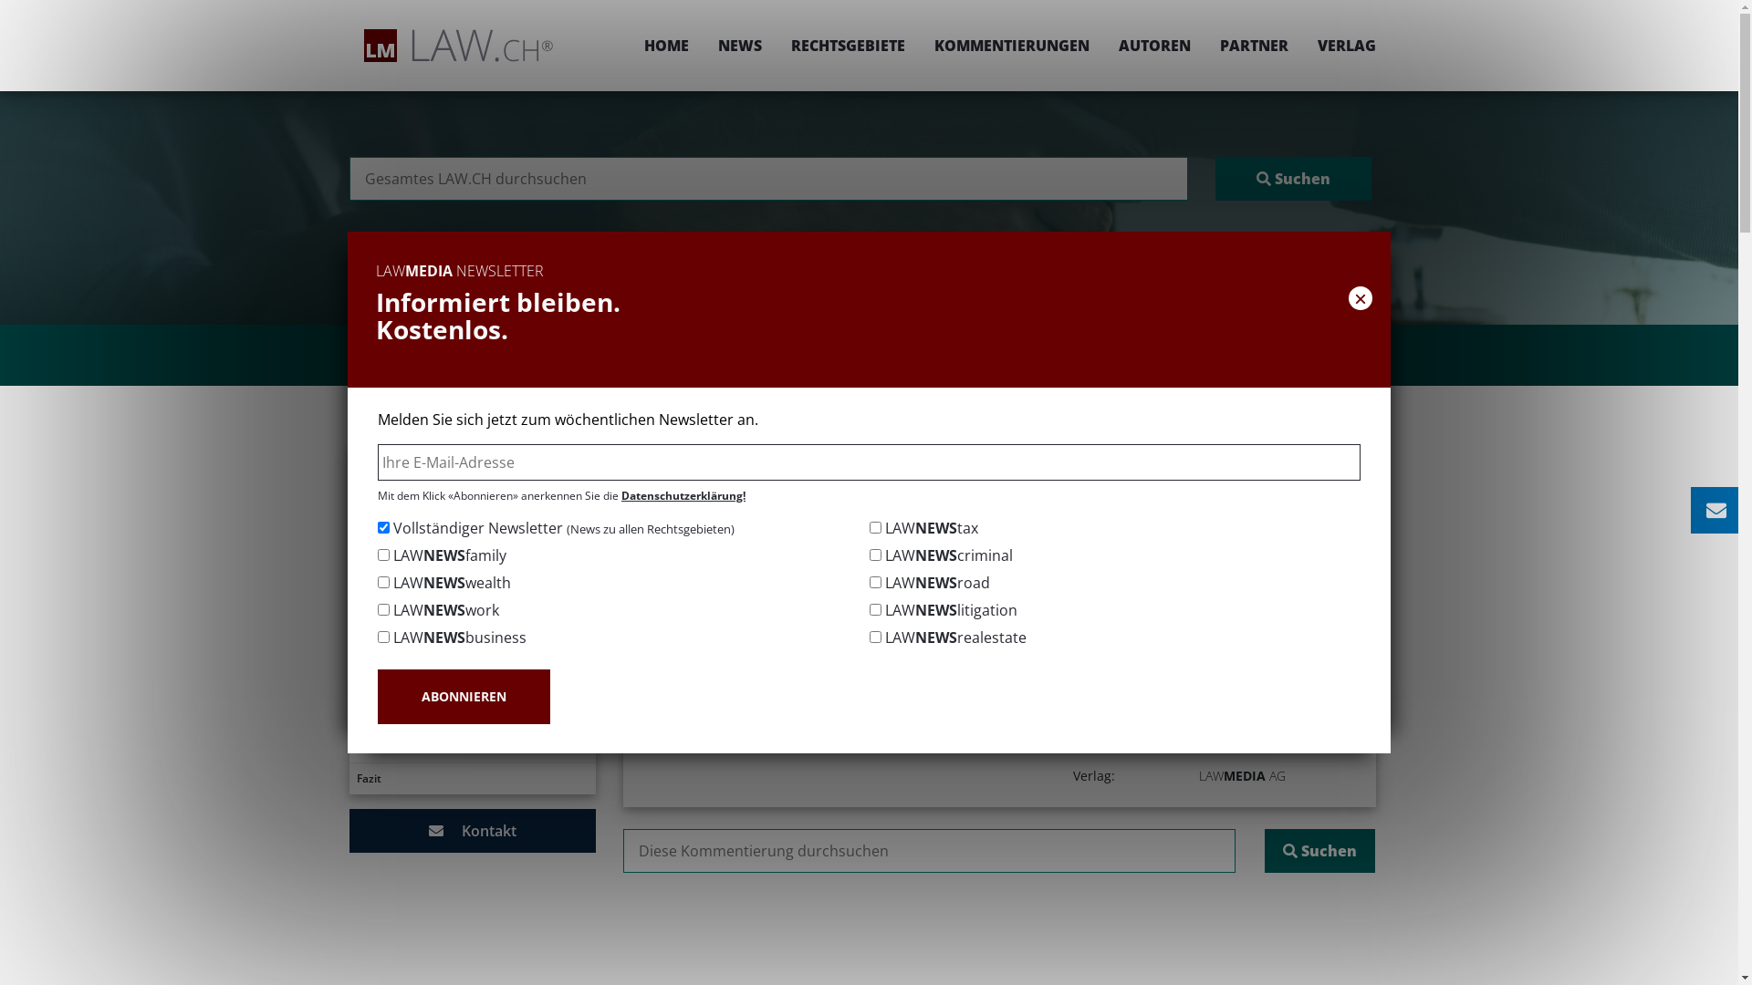 This screenshot has width=1752, height=985. Describe the element at coordinates (1012, 46) in the screenshot. I see `KOMMENTIERUNGEN` at that location.